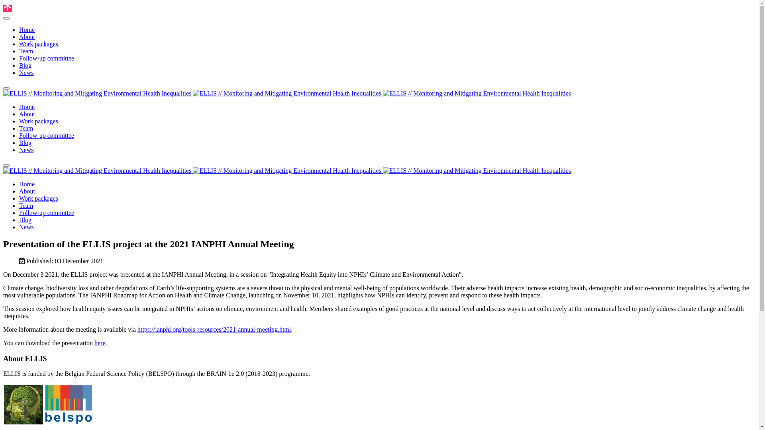 This screenshot has height=430, width=765. What do you see at coordinates (100, 343) in the screenshot?
I see `here` at bounding box center [100, 343].